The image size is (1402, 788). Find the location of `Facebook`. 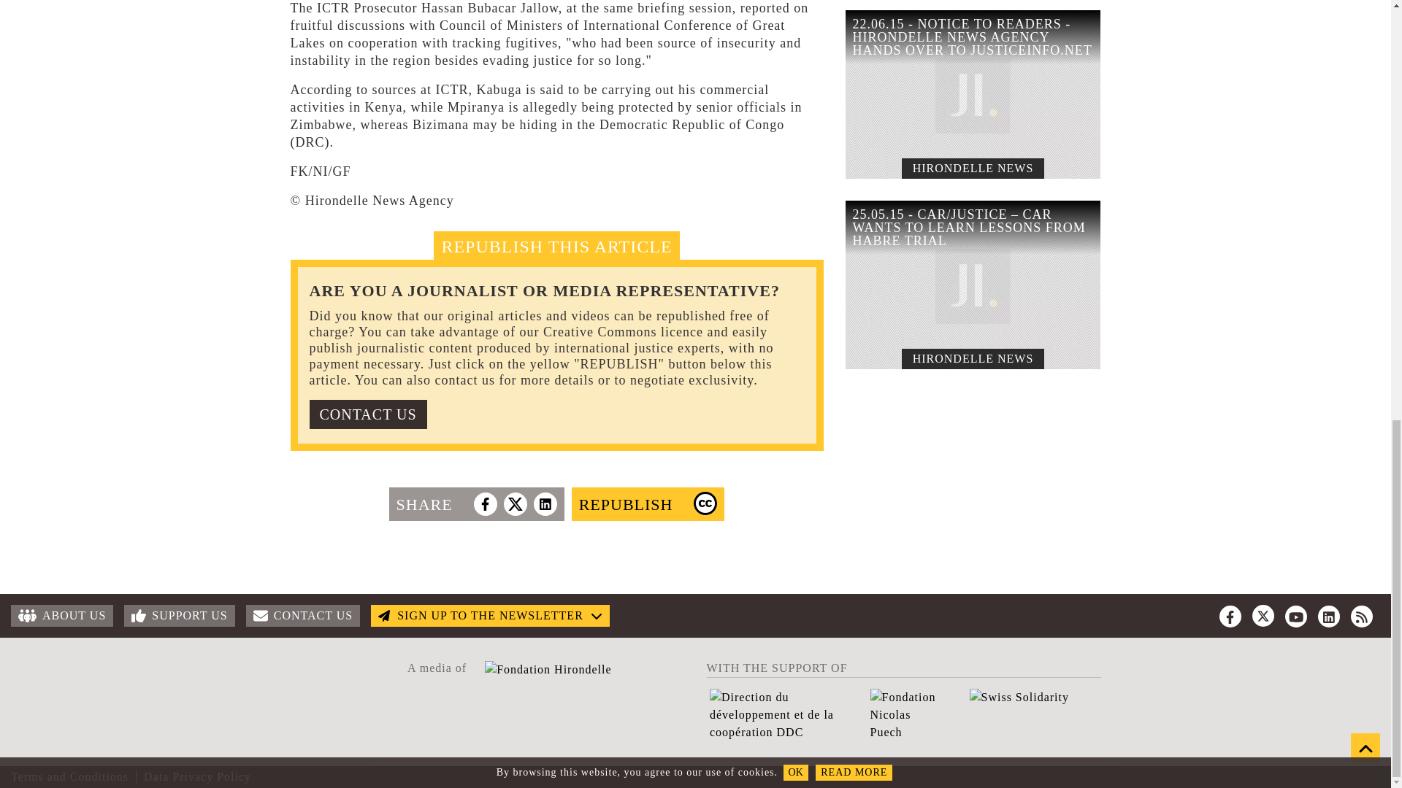

Facebook is located at coordinates (1230, 616).